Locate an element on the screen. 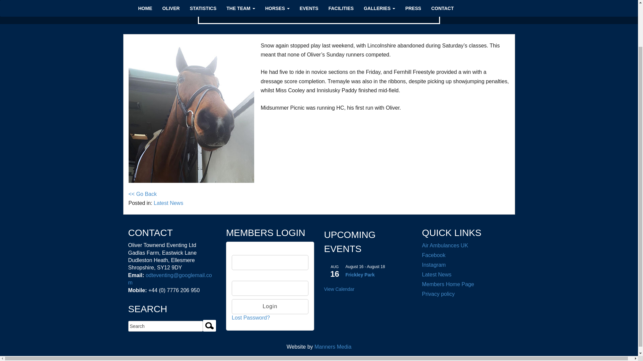 The image size is (643, 361). Privacy policy is located at coordinates (438, 293).